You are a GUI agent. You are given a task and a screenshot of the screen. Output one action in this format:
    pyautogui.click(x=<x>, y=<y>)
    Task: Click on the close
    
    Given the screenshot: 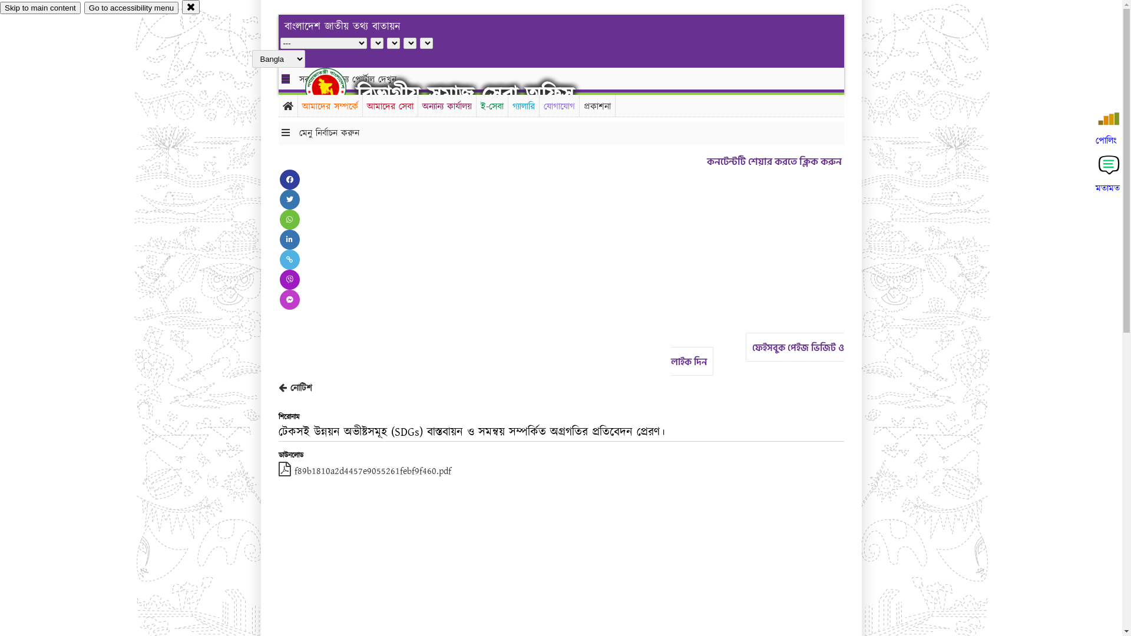 What is the action you would take?
    pyautogui.click(x=191, y=7)
    